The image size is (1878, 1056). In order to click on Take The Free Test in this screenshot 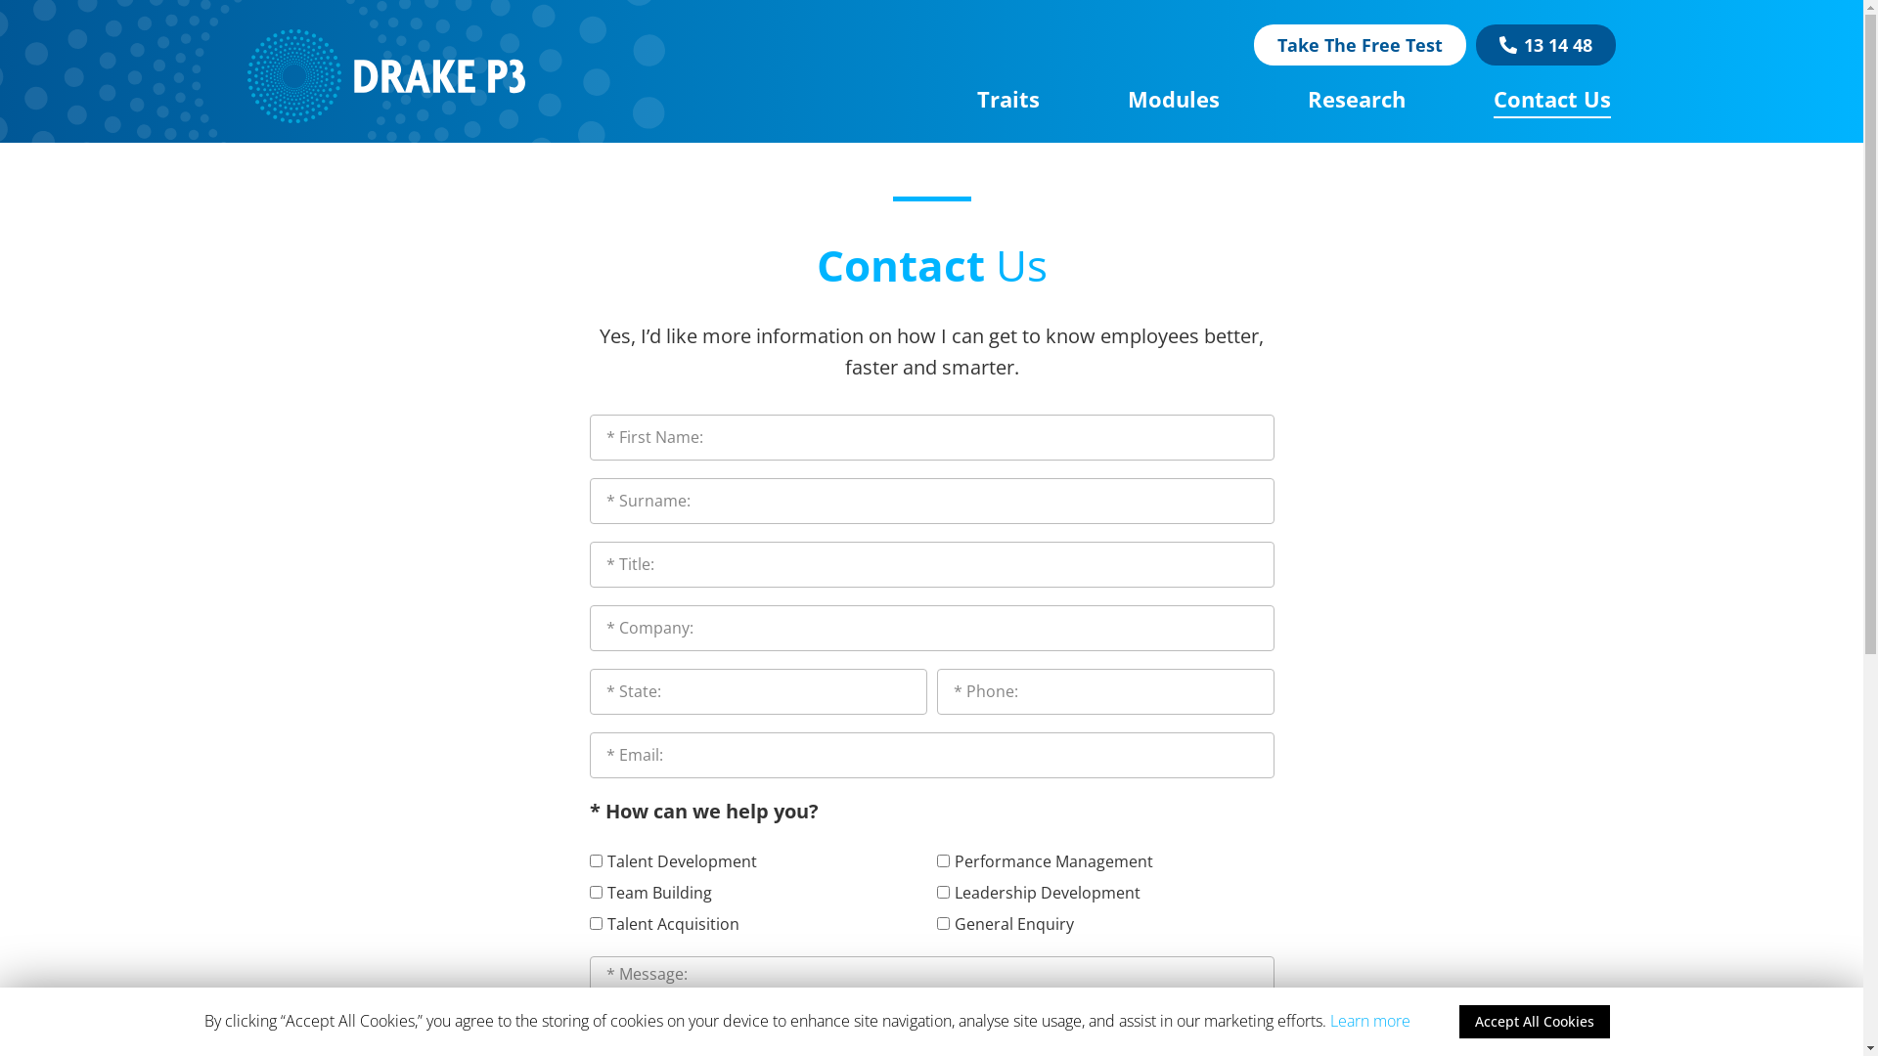, I will do `click(1360, 45)`.